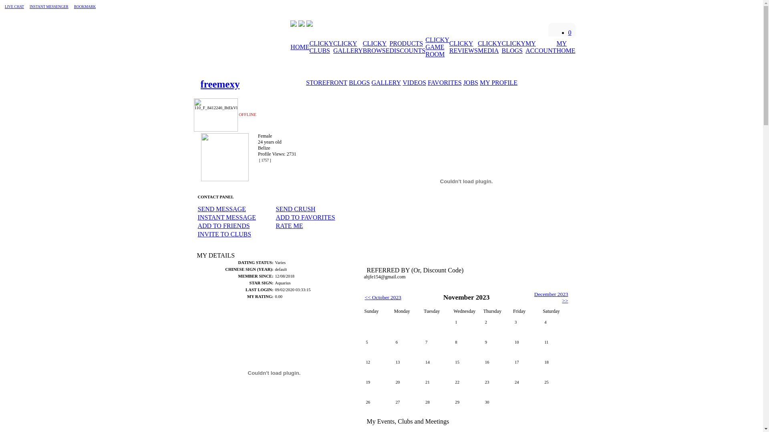 The image size is (769, 432). I want to click on CLICKY
REVIEWS, so click(464, 47).